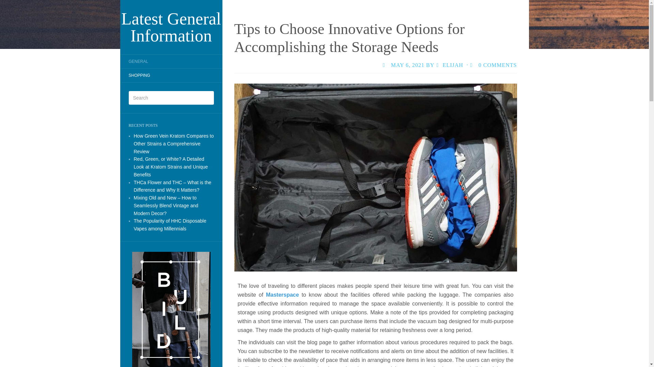  Describe the element at coordinates (138, 61) in the screenshot. I see `GENERAL` at that location.